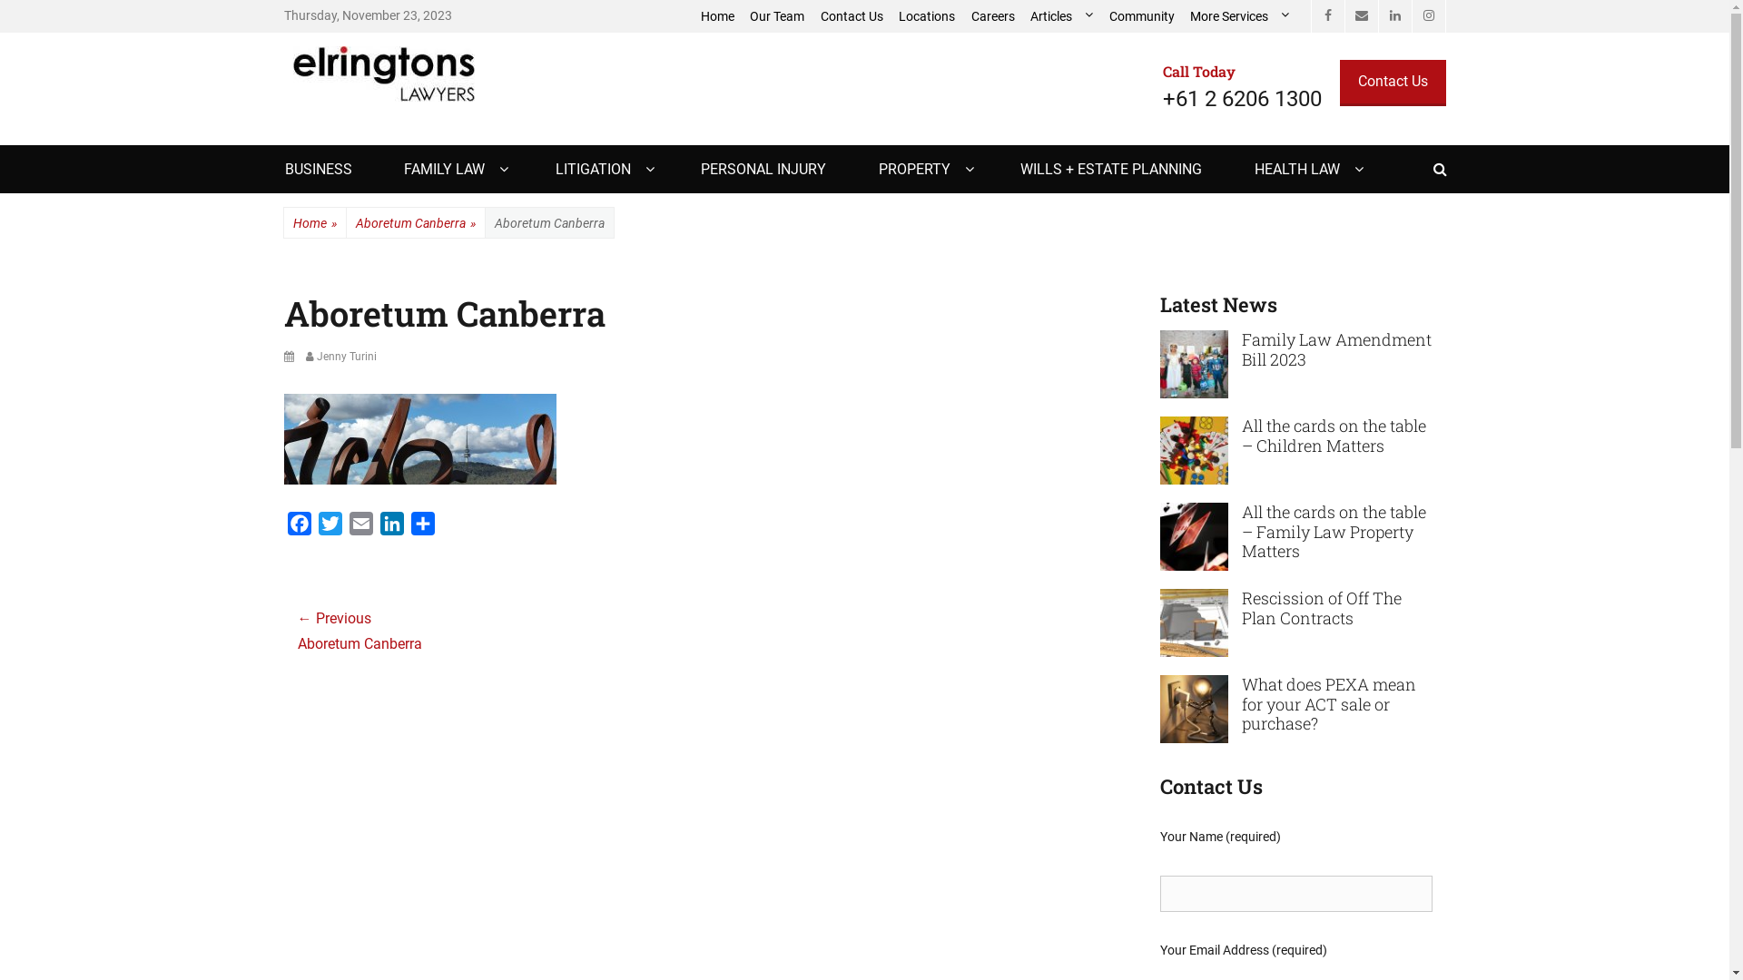 This screenshot has width=1743, height=980. What do you see at coordinates (516, 80) in the screenshot?
I see `ELRINGTONS LAWYERS` at bounding box center [516, 80].